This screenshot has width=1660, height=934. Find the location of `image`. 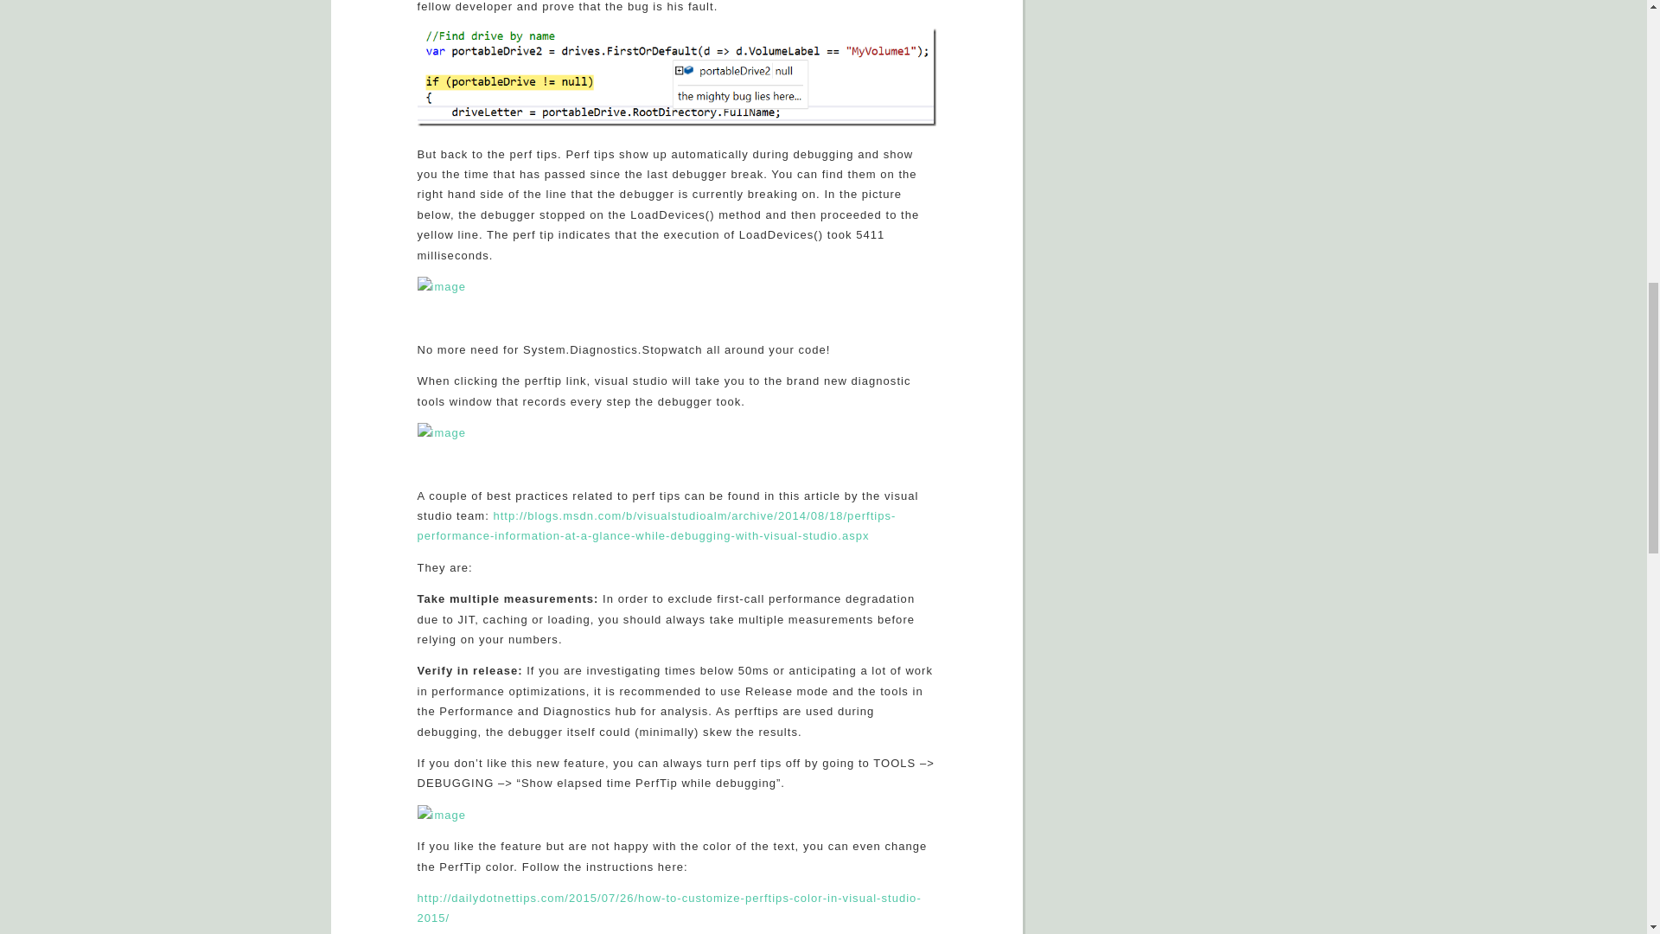

image is located at coordinates (441, 815).